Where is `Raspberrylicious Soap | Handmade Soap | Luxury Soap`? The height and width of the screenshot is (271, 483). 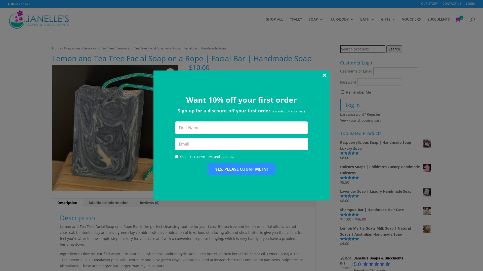
Raspberrylicious Soap | Handmade Soap | Luxury Soap is located at coordinates (386, 146).